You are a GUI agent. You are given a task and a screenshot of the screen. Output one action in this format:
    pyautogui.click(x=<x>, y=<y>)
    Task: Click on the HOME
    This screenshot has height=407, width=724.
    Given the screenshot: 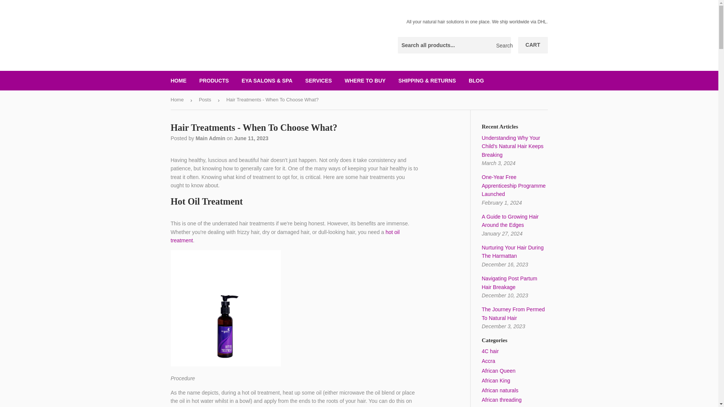 What is the action you would take?
    pyautogui.click(x=179, y=80)
    